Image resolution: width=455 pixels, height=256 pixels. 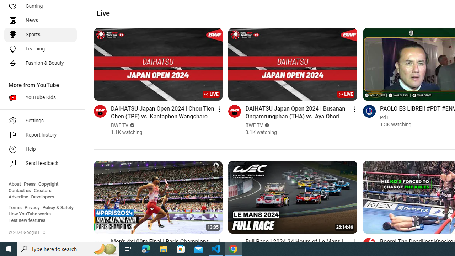 What do you see at coordinates (43, 197) in the screenshot?
I see `Developers` at bounding box center [43, 197].